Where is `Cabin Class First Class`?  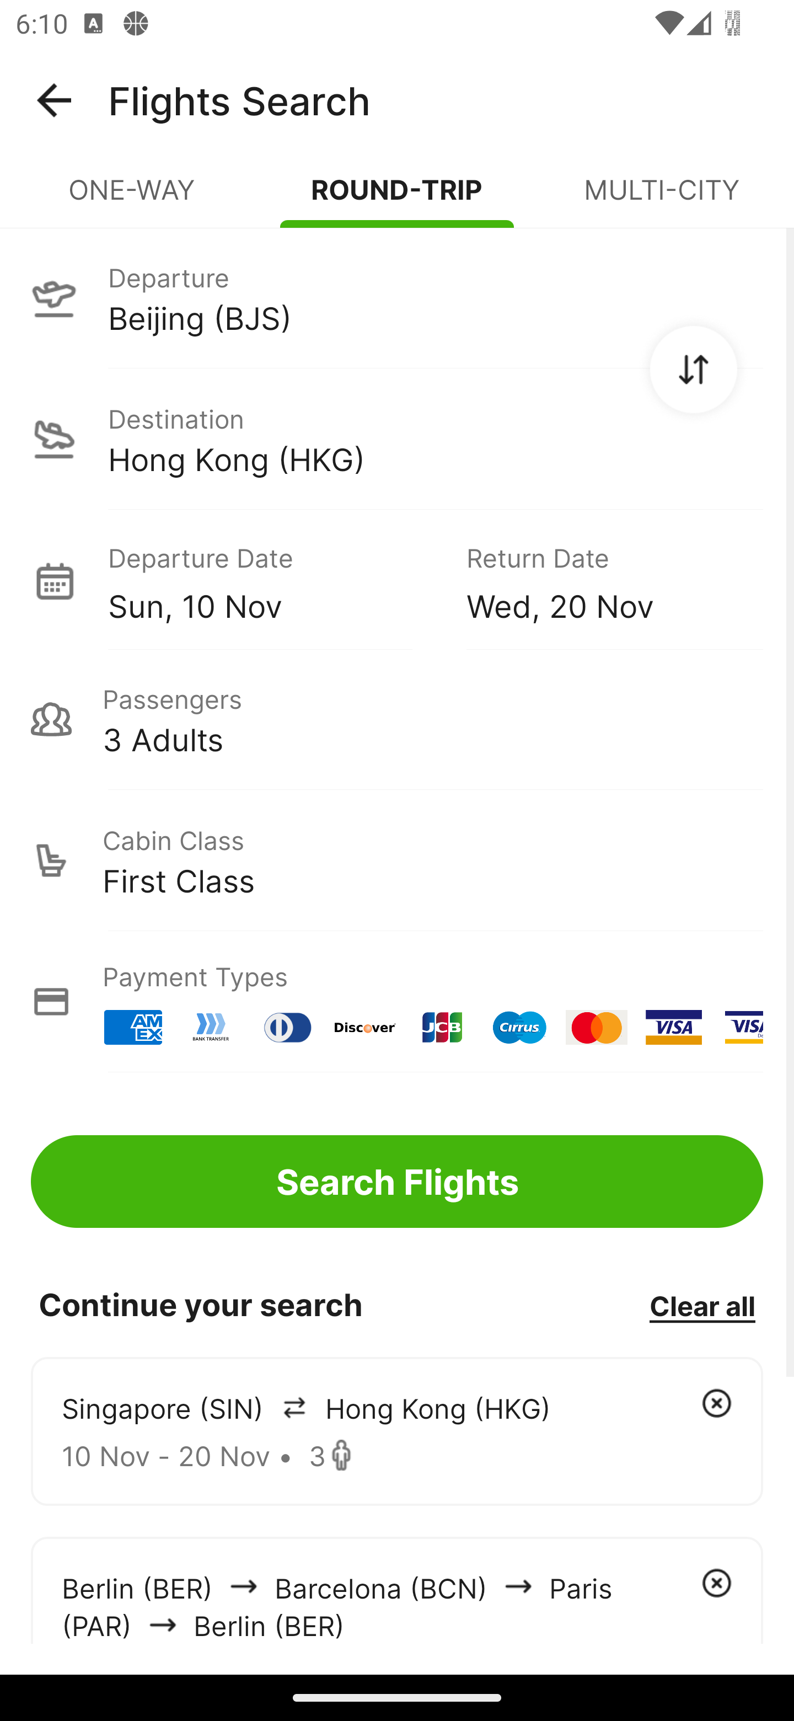
Cabin Class First Class is located at coordinates (397, 861).